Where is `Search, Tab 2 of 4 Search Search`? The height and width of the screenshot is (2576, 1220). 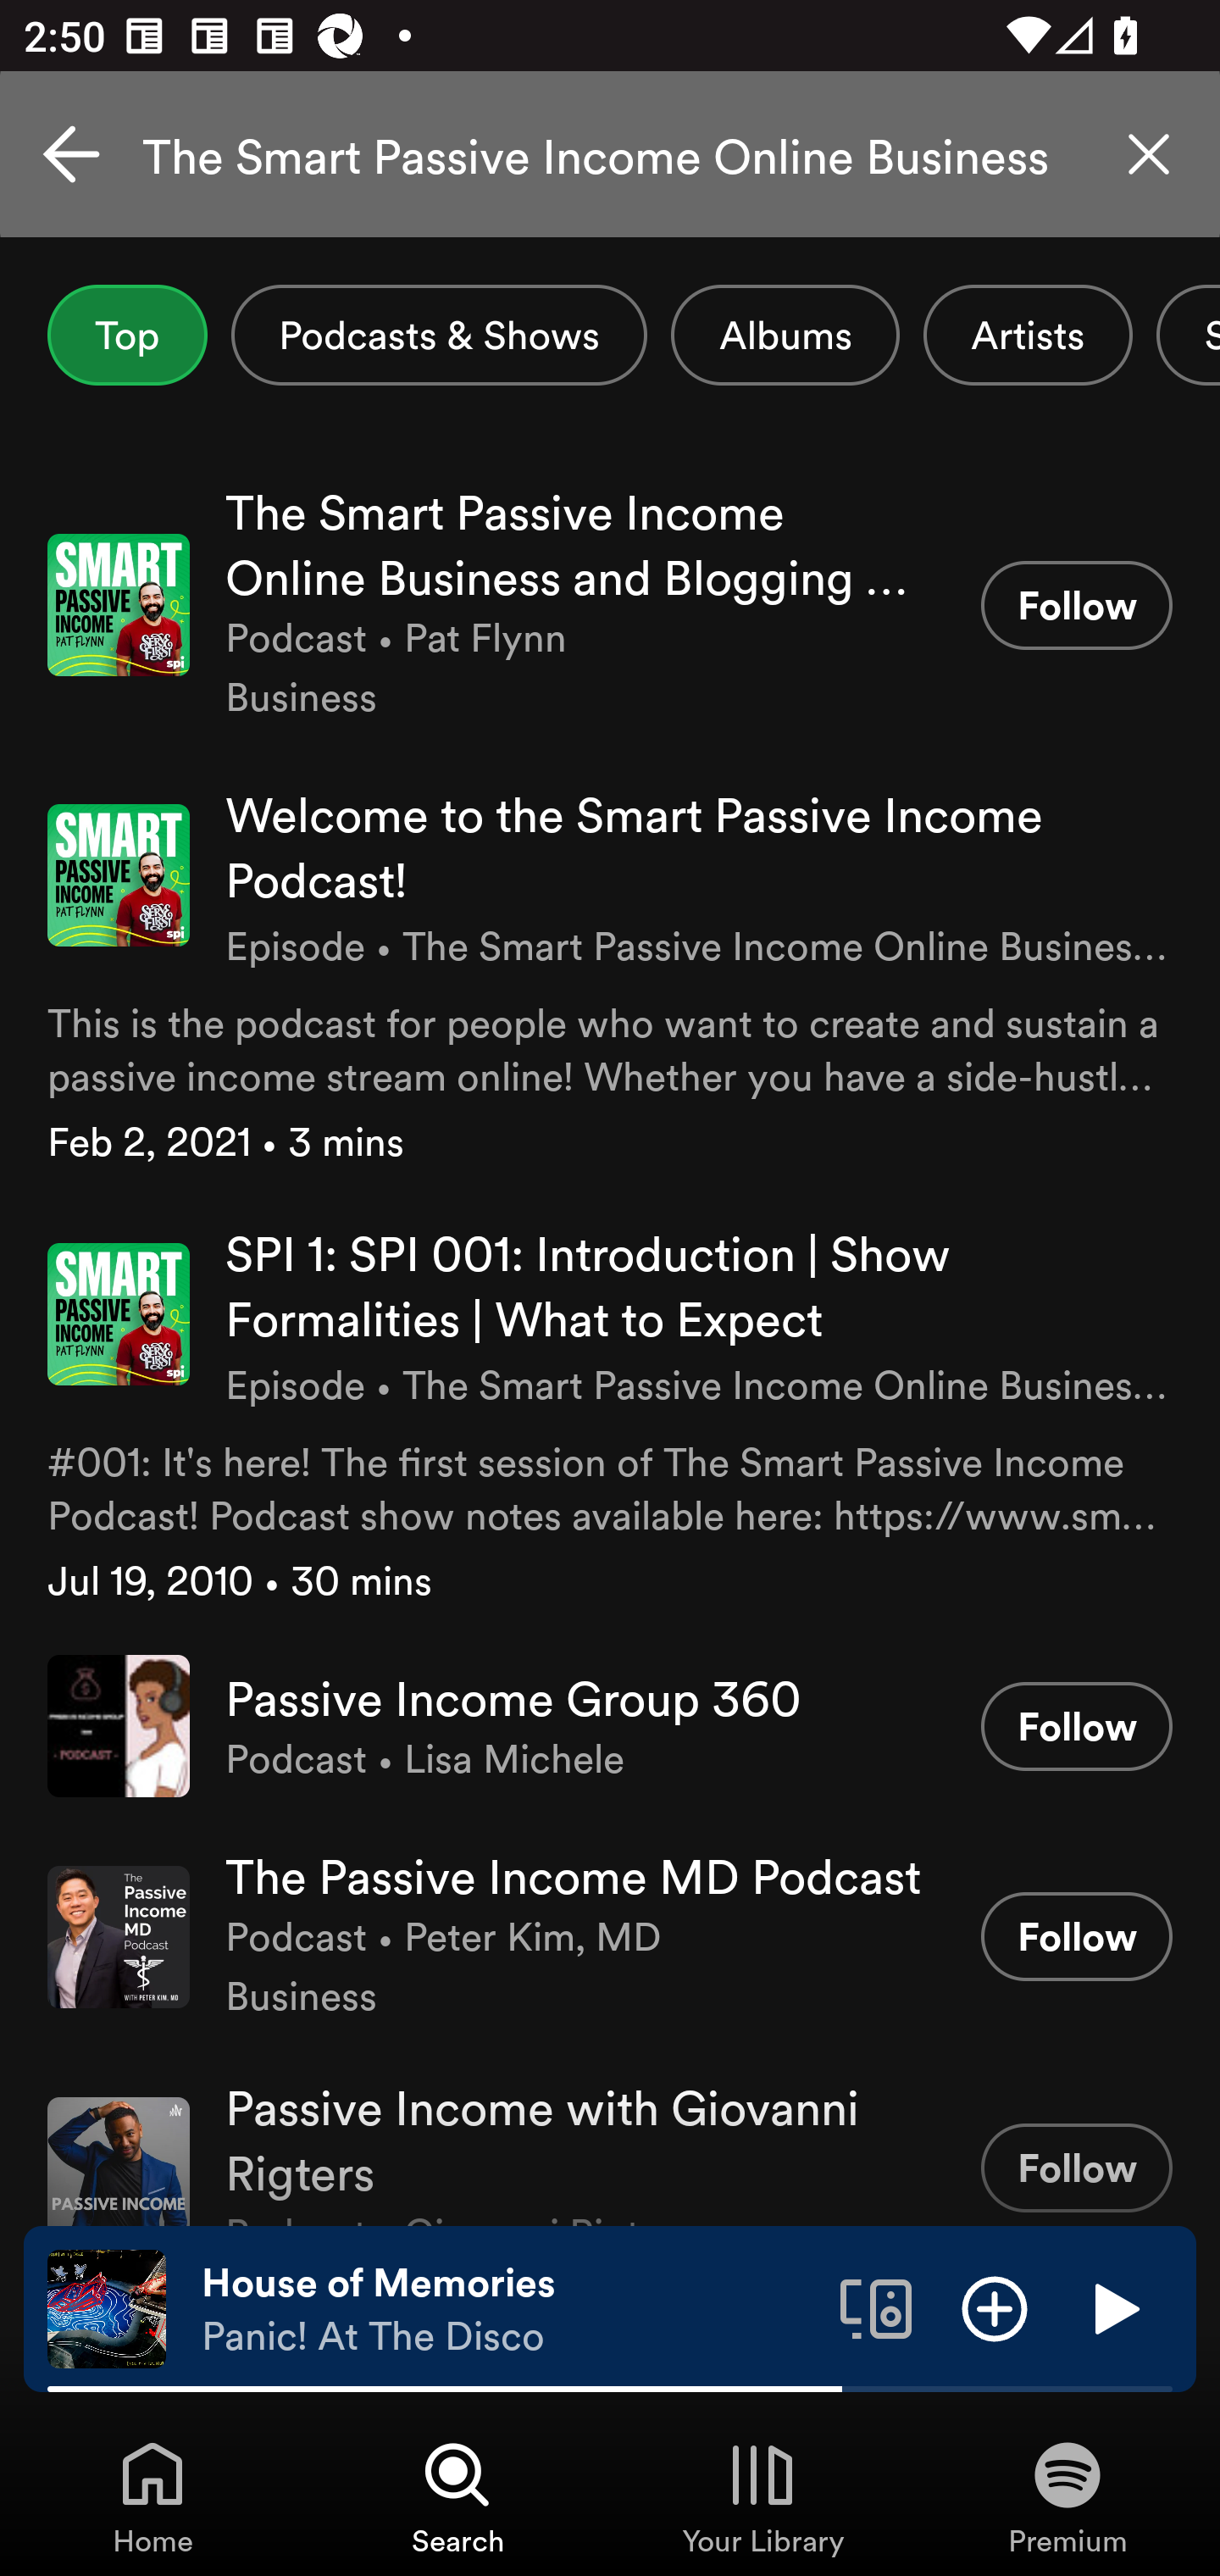
Search, Tab 2 of 4 Search Search is located at coordinates (457, 2496).